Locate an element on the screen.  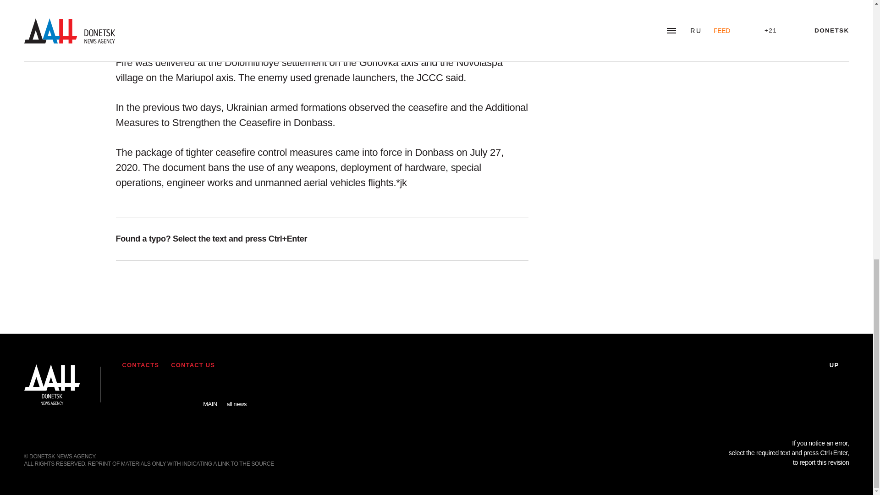
VKontakte is located at coordinates (158, 390).